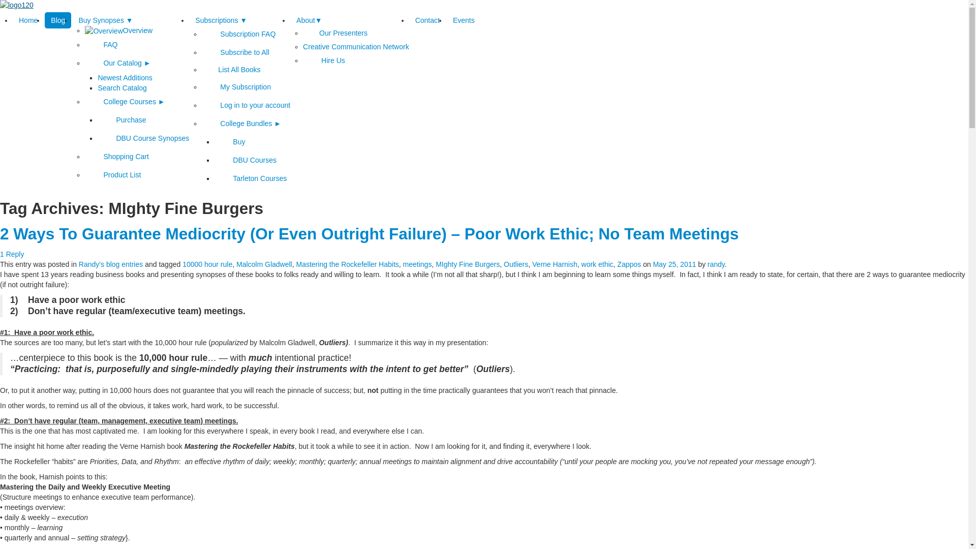 This screenshot has height=549, width=976. I want to click on List All Books, so click(231, 70).